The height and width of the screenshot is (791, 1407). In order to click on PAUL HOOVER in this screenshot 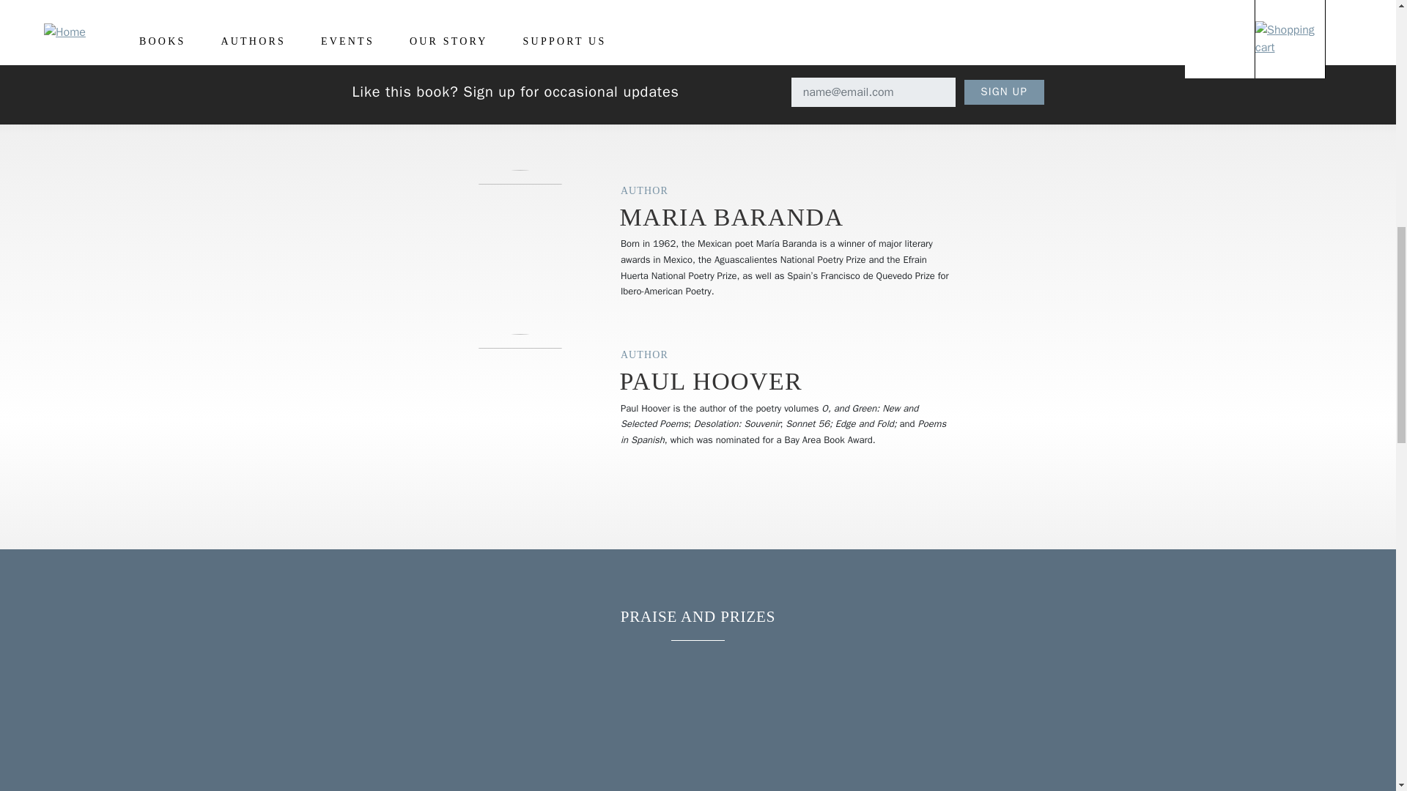, I will do `click(712, 381)`.